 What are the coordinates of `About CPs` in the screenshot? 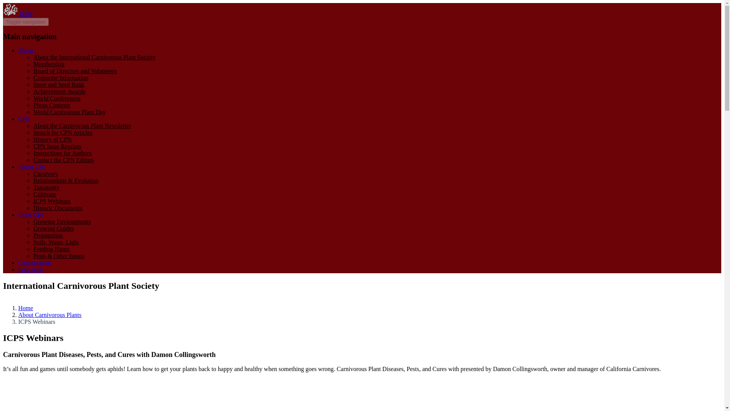 It's located at (31, 167).